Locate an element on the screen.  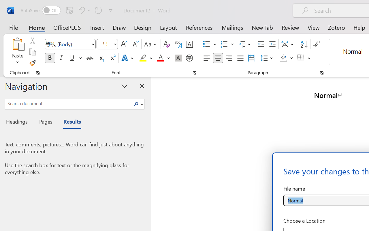
Shading is located at coordinates (287, 58).